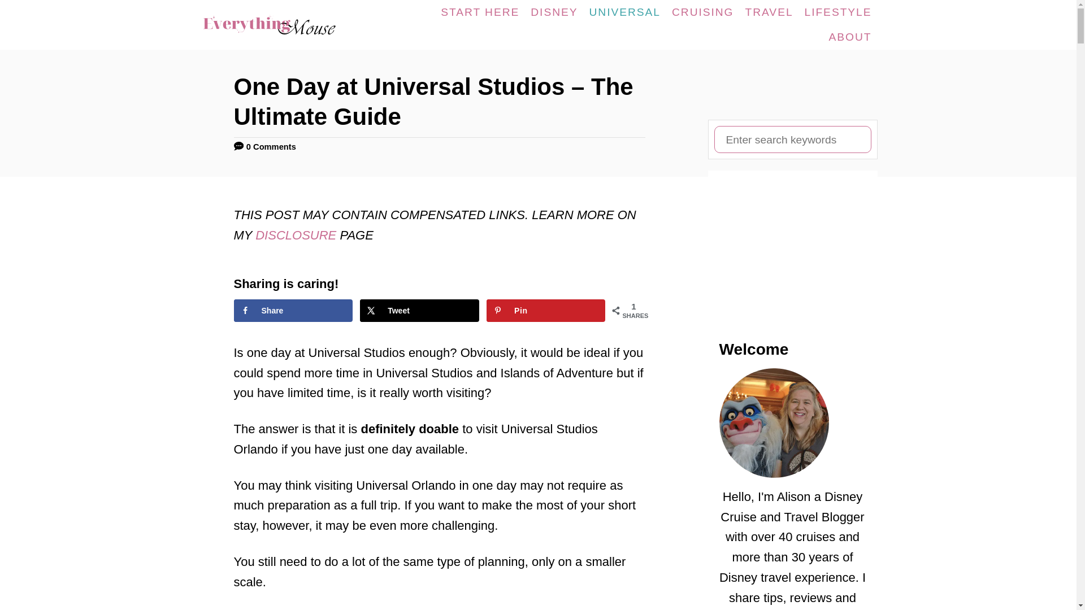  I want to click on DISNEY, so click(554, 12).